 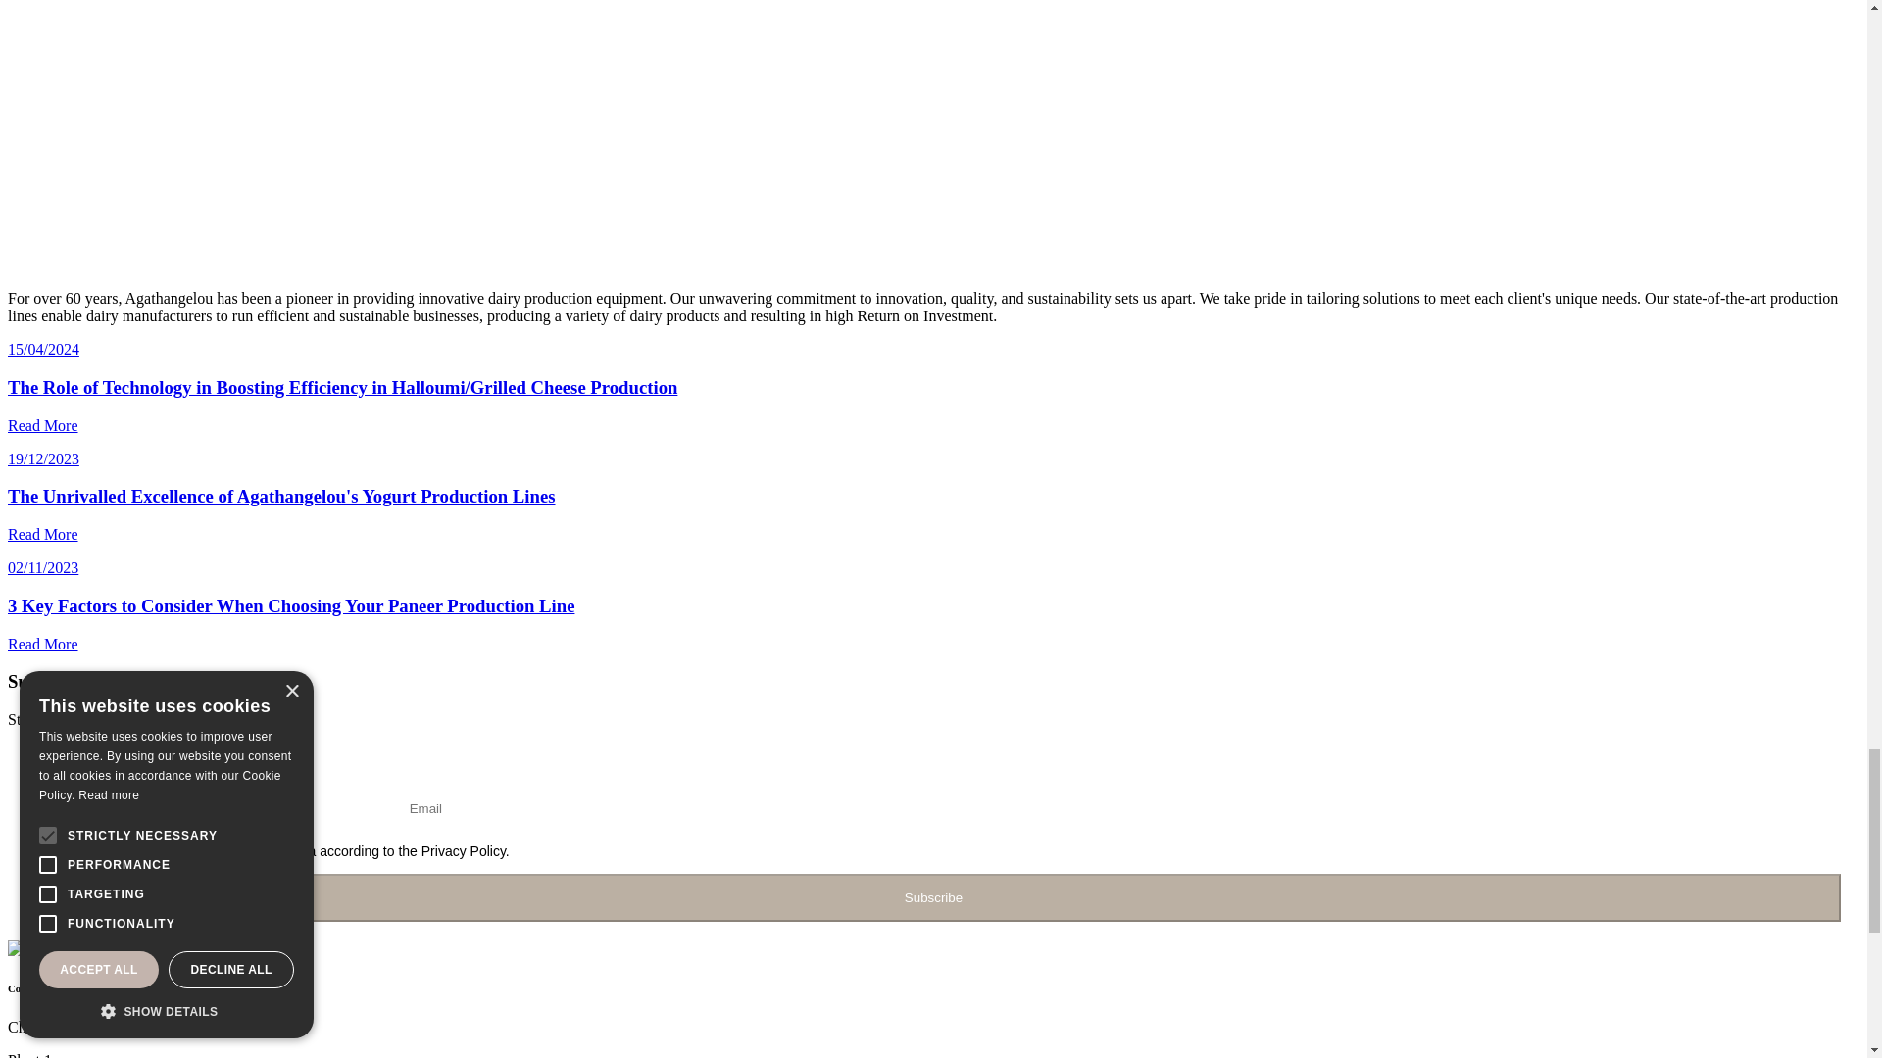 I want to click on Read More, so click(x=43, y=425).